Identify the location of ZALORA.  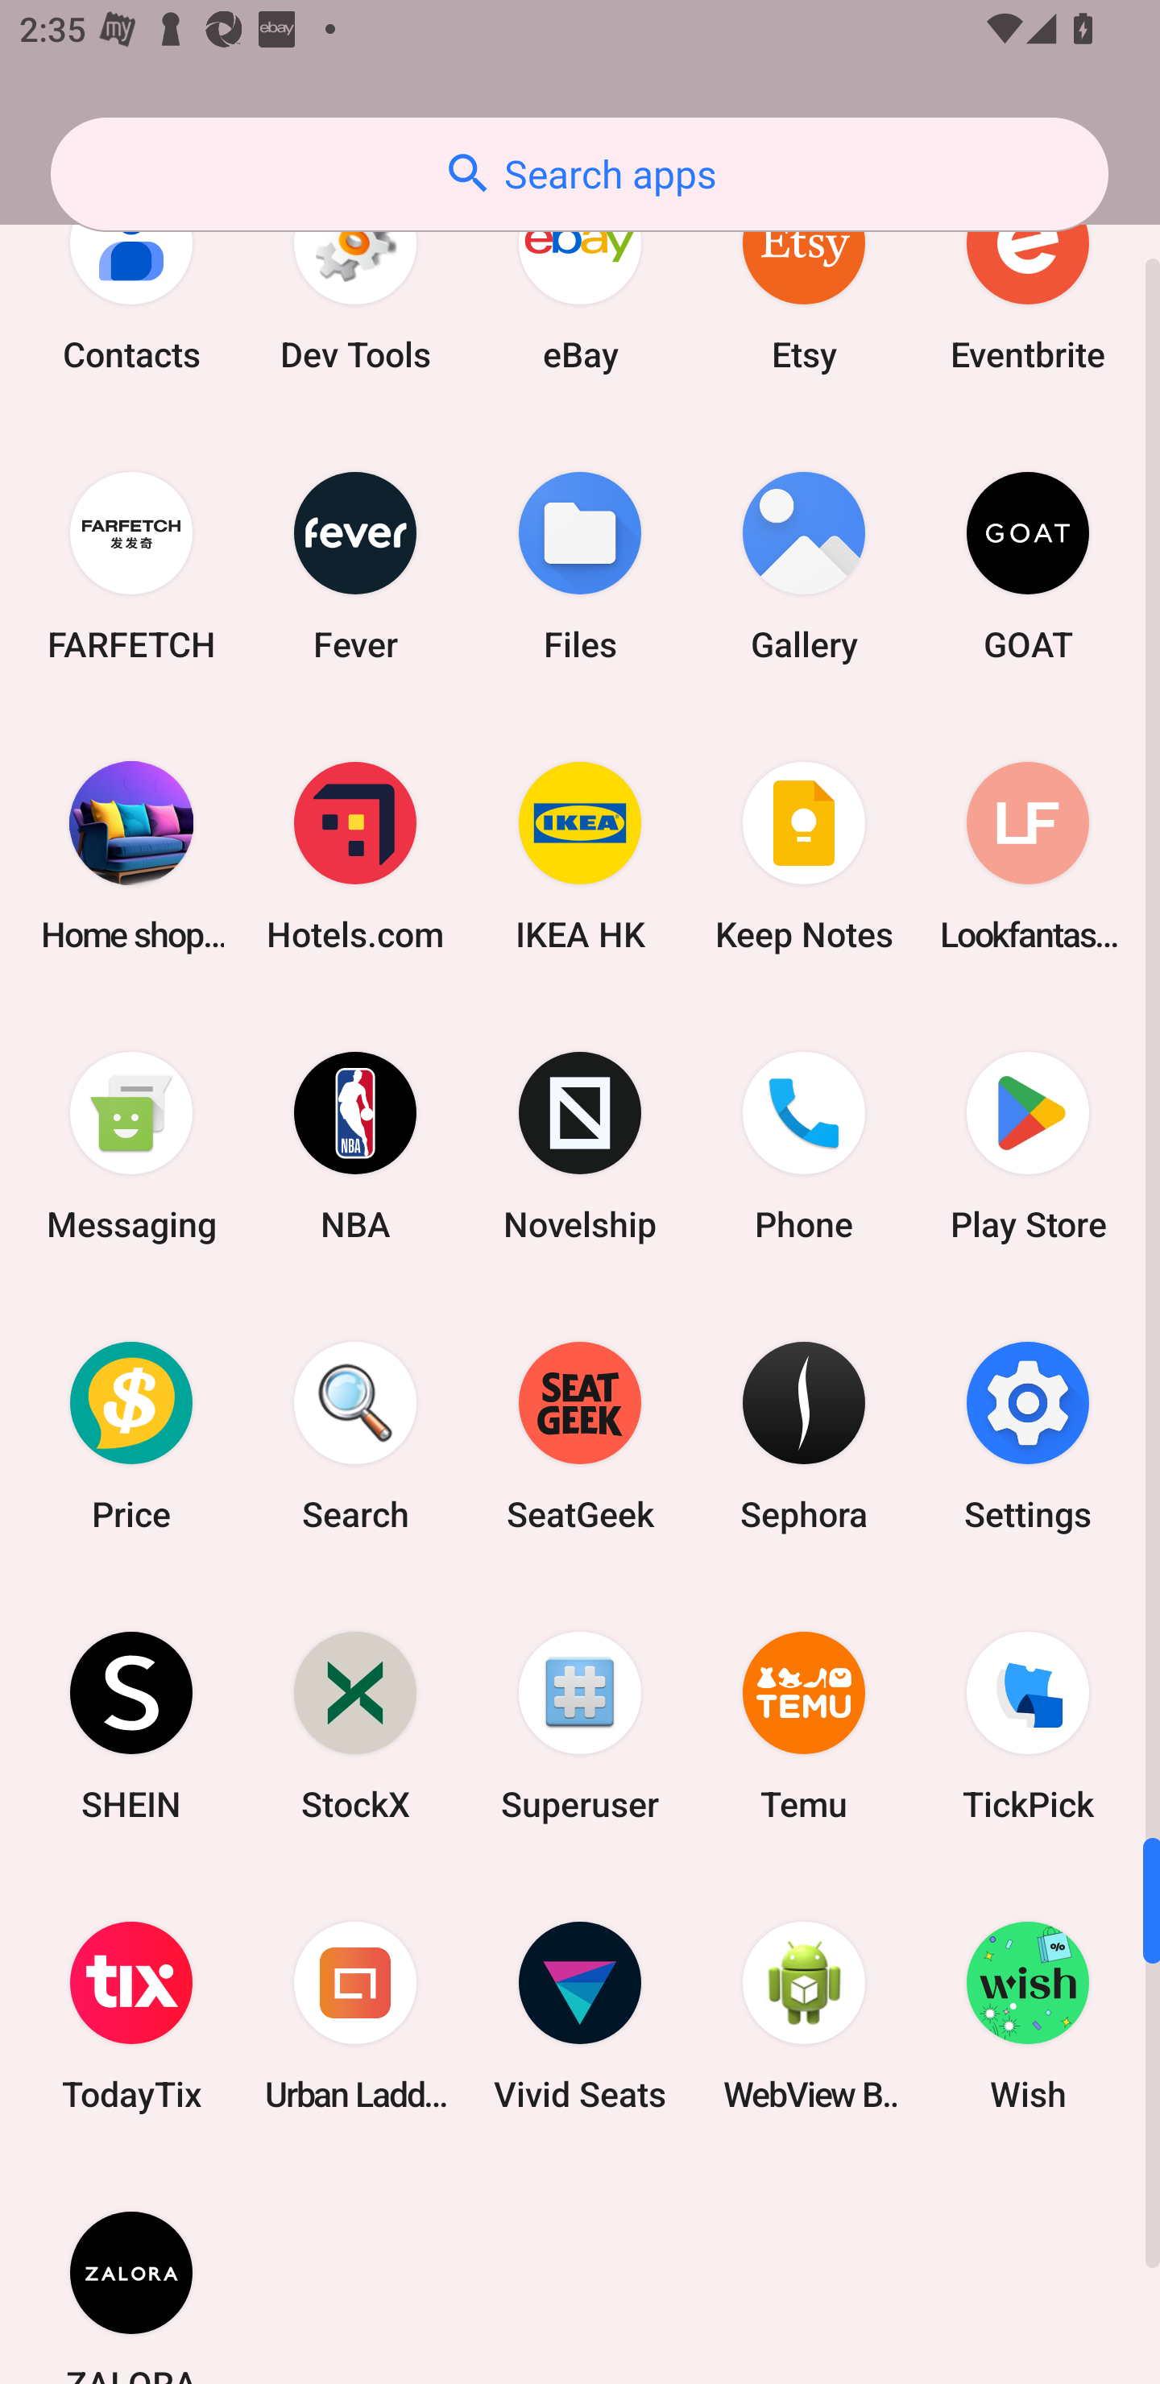
(131, 2271).